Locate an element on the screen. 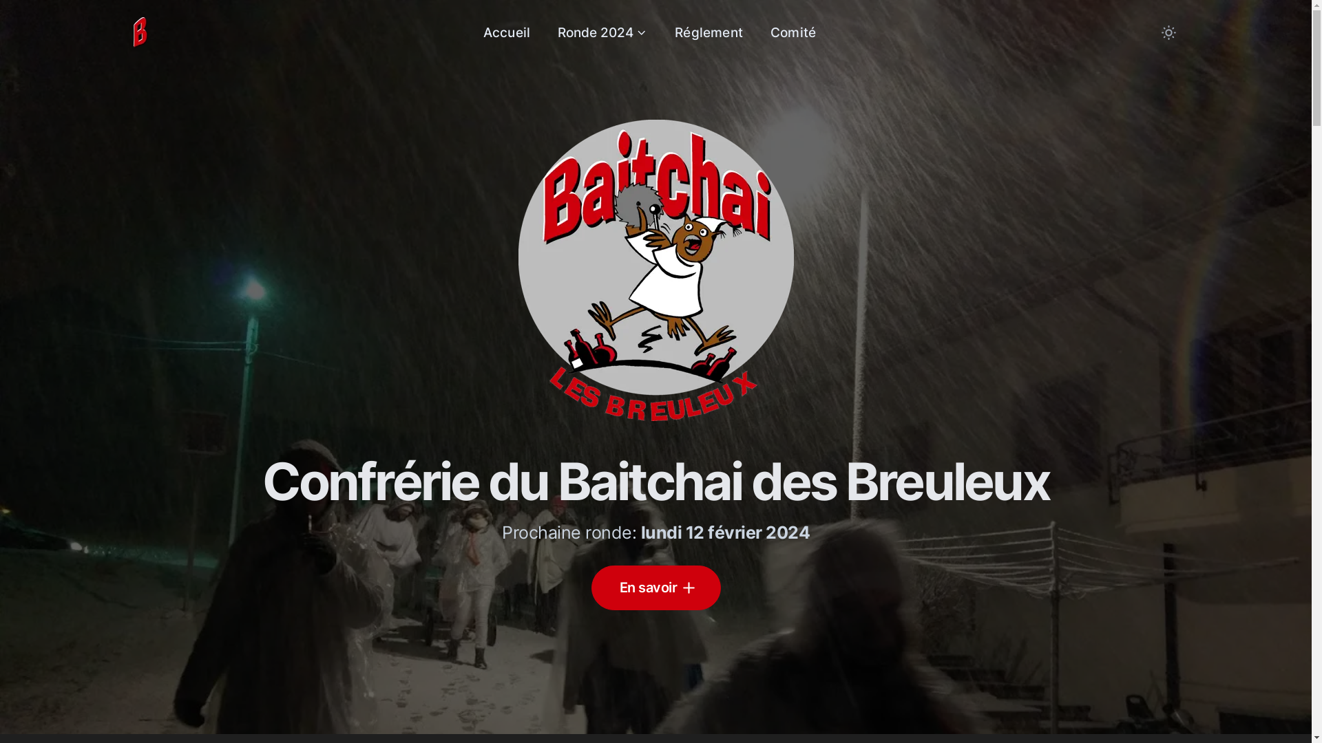 This screenshot has width=1322, height=743. Ronde 2024 is located at coordinates (602, 33).